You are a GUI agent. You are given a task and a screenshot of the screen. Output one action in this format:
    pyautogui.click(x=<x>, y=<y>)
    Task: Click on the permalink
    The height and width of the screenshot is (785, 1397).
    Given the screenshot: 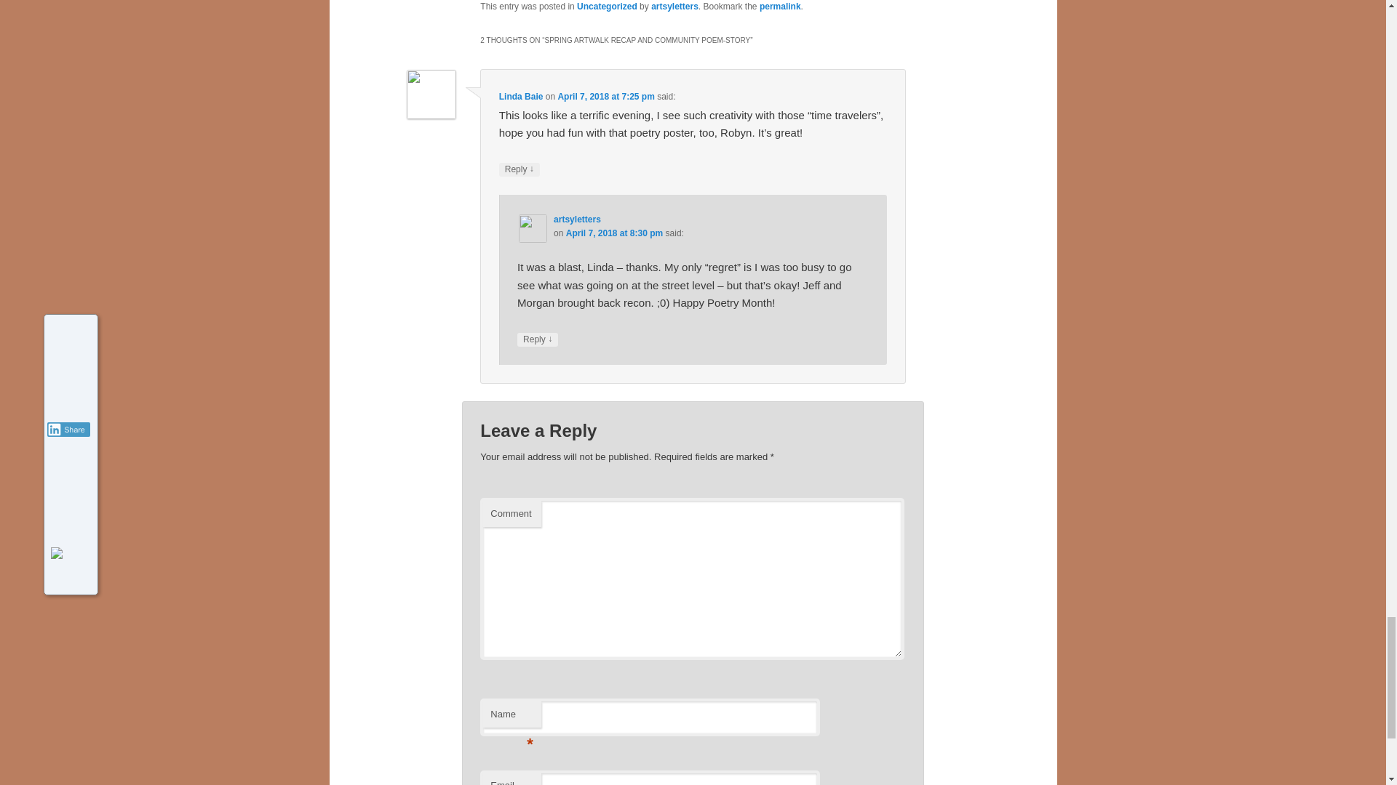 What is the action you would take?
    pyautogui.click(x=780, y=7)
    